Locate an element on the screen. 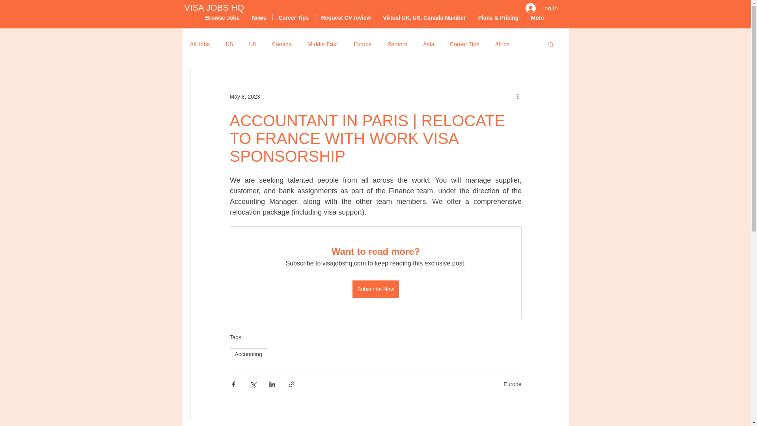 This screenshot has width=757, height=426. Middle East is located at coordinates (323, 43).